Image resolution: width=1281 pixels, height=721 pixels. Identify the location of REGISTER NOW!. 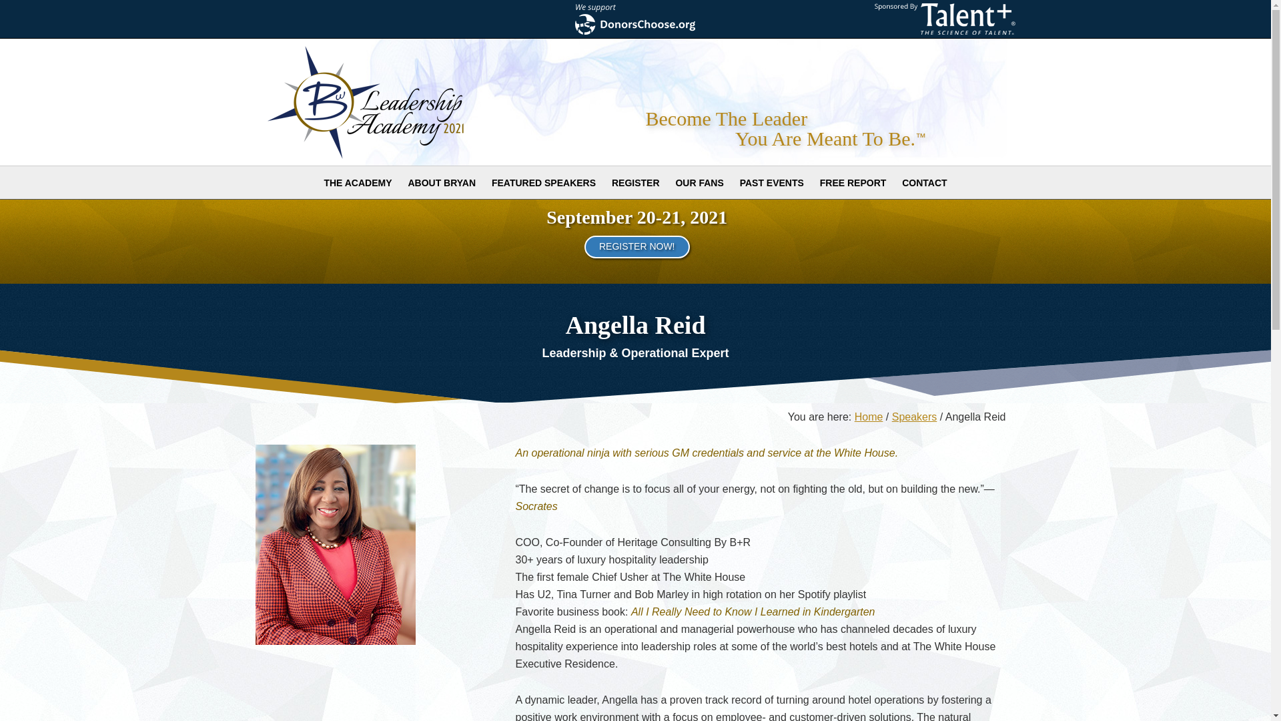
(636, 247).